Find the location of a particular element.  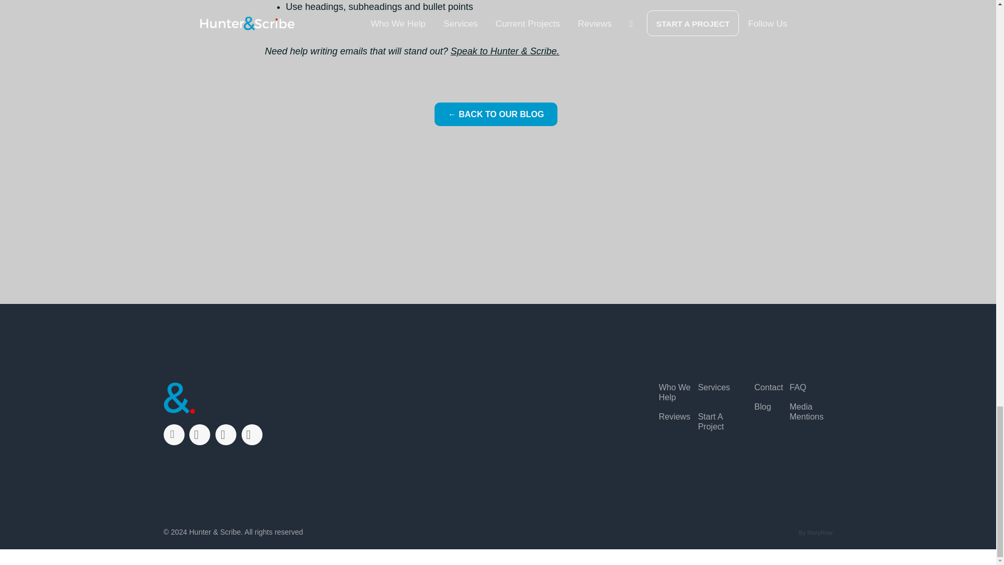

Start A Project is located at coordinates (717, 422).